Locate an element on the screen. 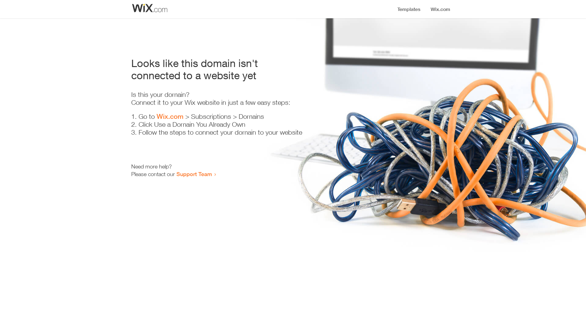  Support Team is located at coordinates (194, 174).